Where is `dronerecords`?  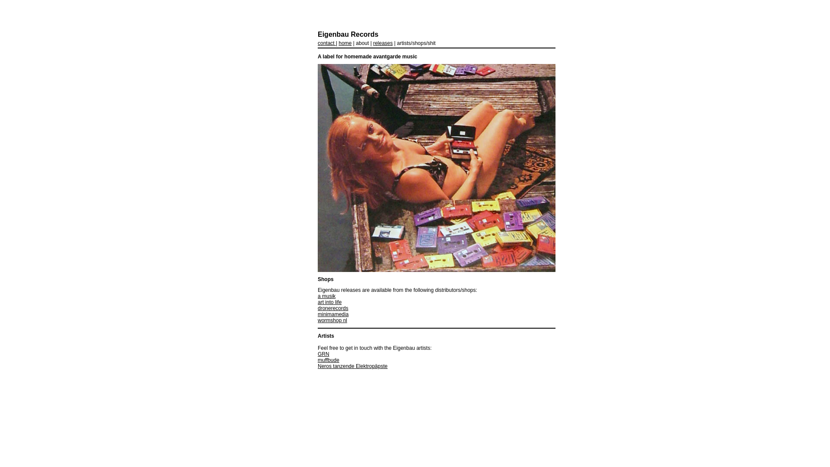 dronerecords is located at coordinates (333, 308).